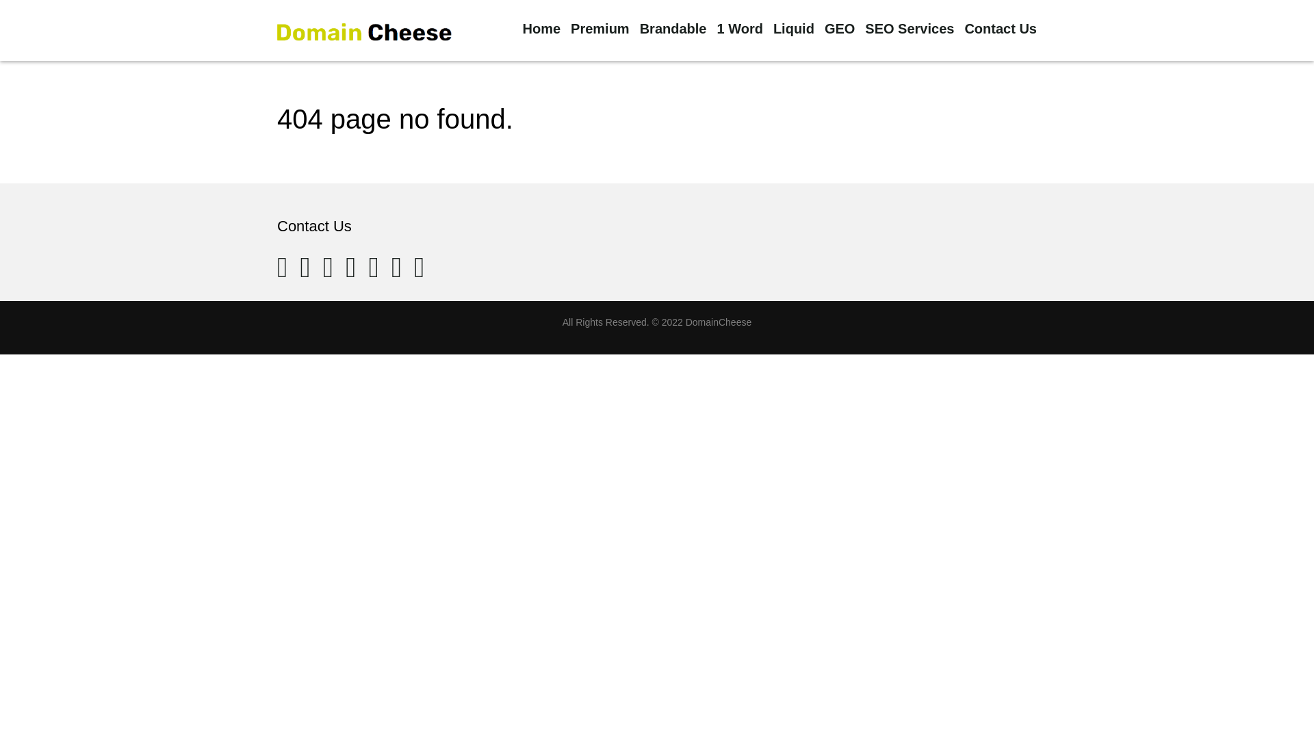  I want to click on Home, so click(541, 29).